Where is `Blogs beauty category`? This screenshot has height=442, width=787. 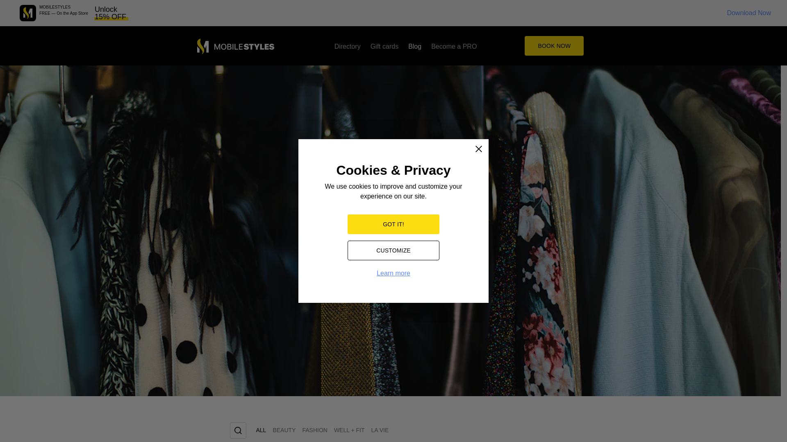 Blogs beauty category is located at coordinates (284, 432).